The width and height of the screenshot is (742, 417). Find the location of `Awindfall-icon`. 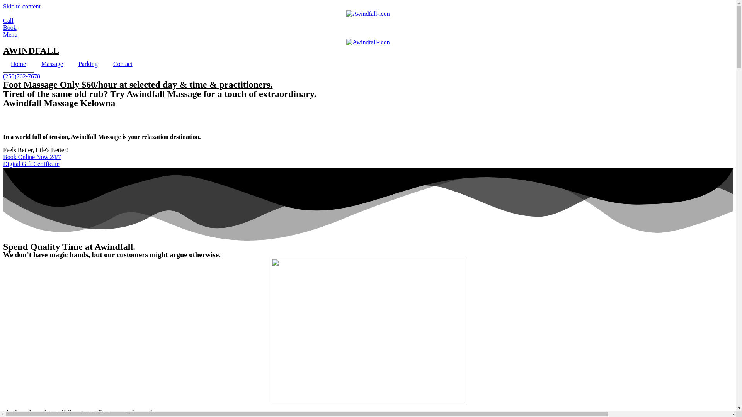

Awindfall-icon is located at coordinates (368, 42).